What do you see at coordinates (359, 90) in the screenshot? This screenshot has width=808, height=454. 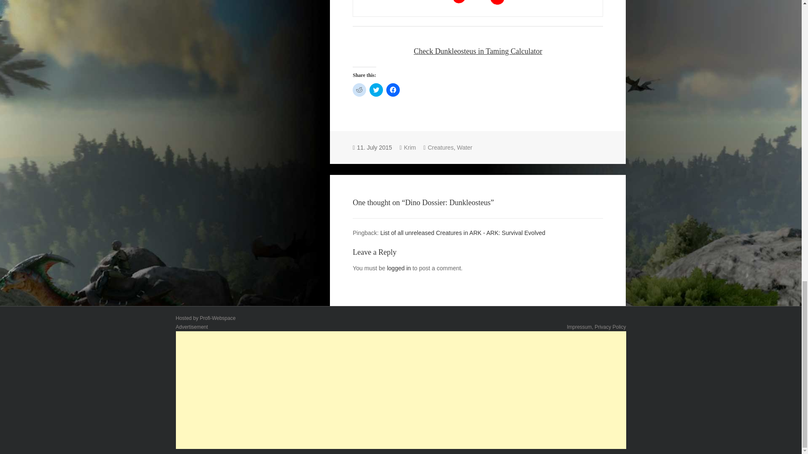 I see `Click to share on Reddit` at bounding box center [359, 90].